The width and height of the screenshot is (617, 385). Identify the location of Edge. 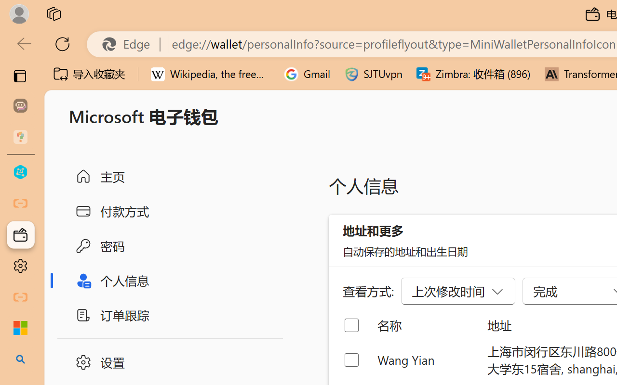
(130, 44).